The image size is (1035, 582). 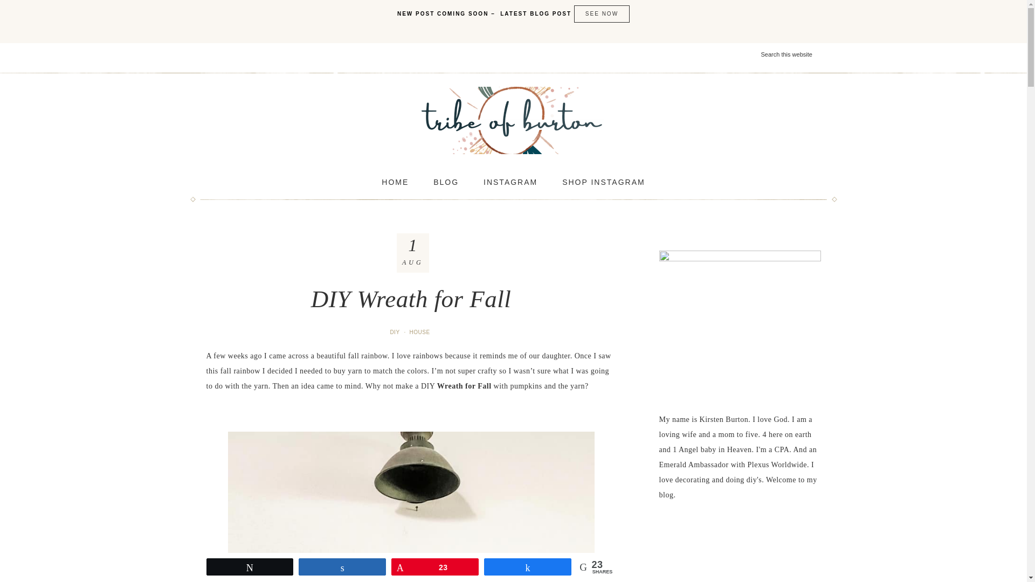 I want to click on DIY, so click(x=395, y=332).